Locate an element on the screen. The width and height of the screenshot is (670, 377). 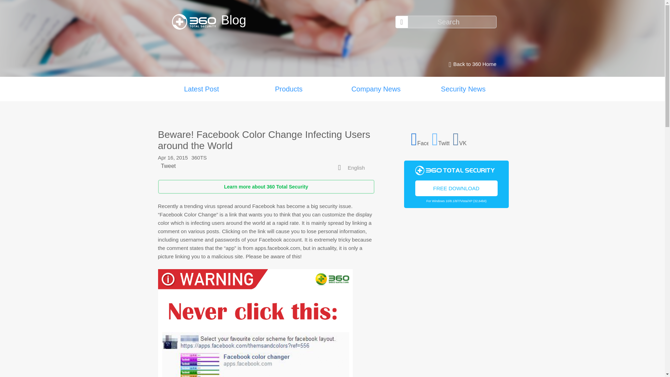
Advertisement is located at coordinates (456, 300).